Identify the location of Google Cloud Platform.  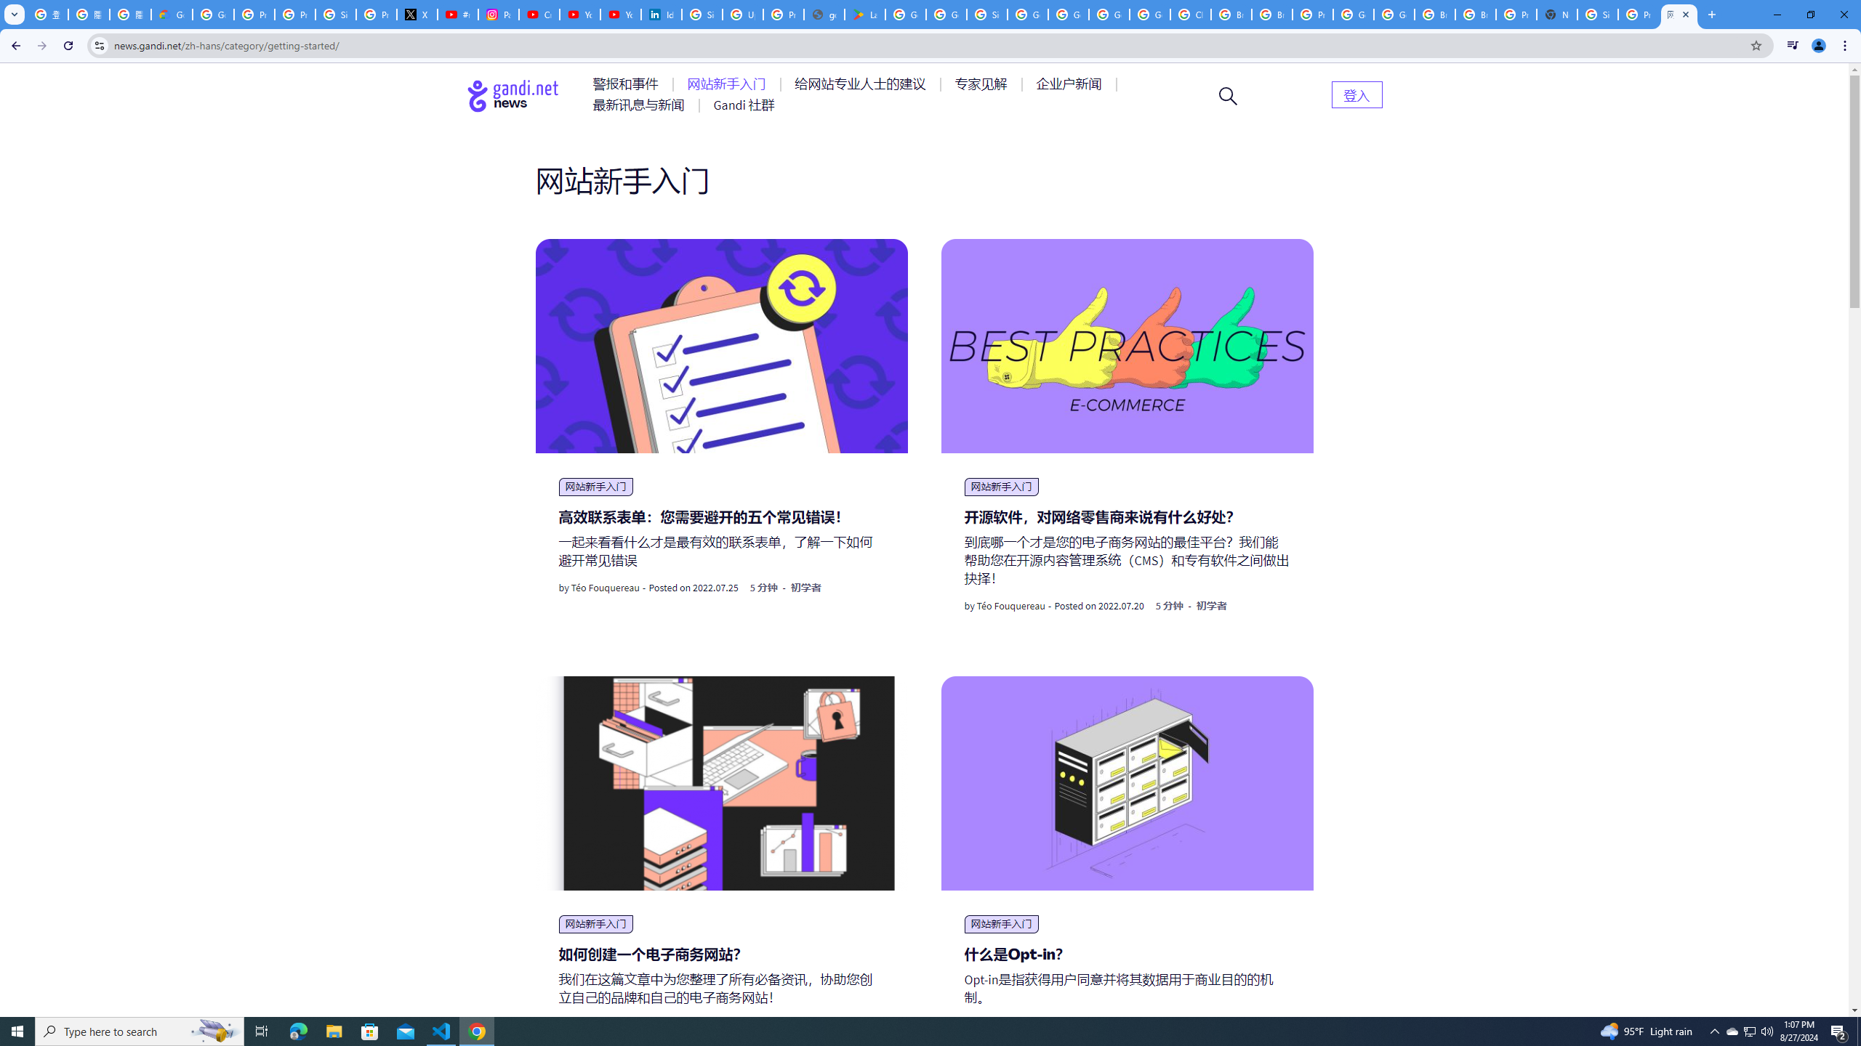
(1354, 15).